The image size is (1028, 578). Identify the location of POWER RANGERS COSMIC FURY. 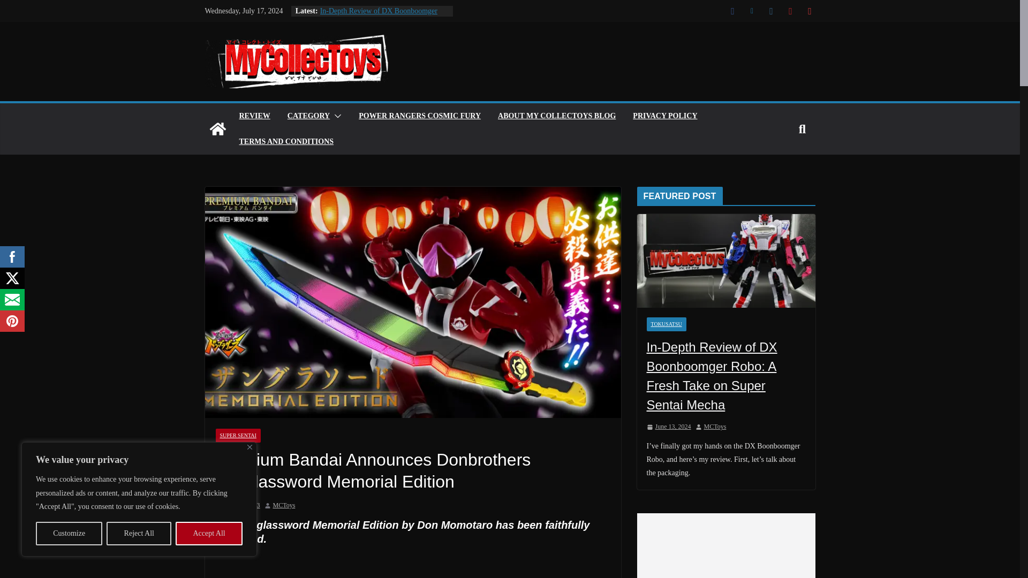
(420, 116).